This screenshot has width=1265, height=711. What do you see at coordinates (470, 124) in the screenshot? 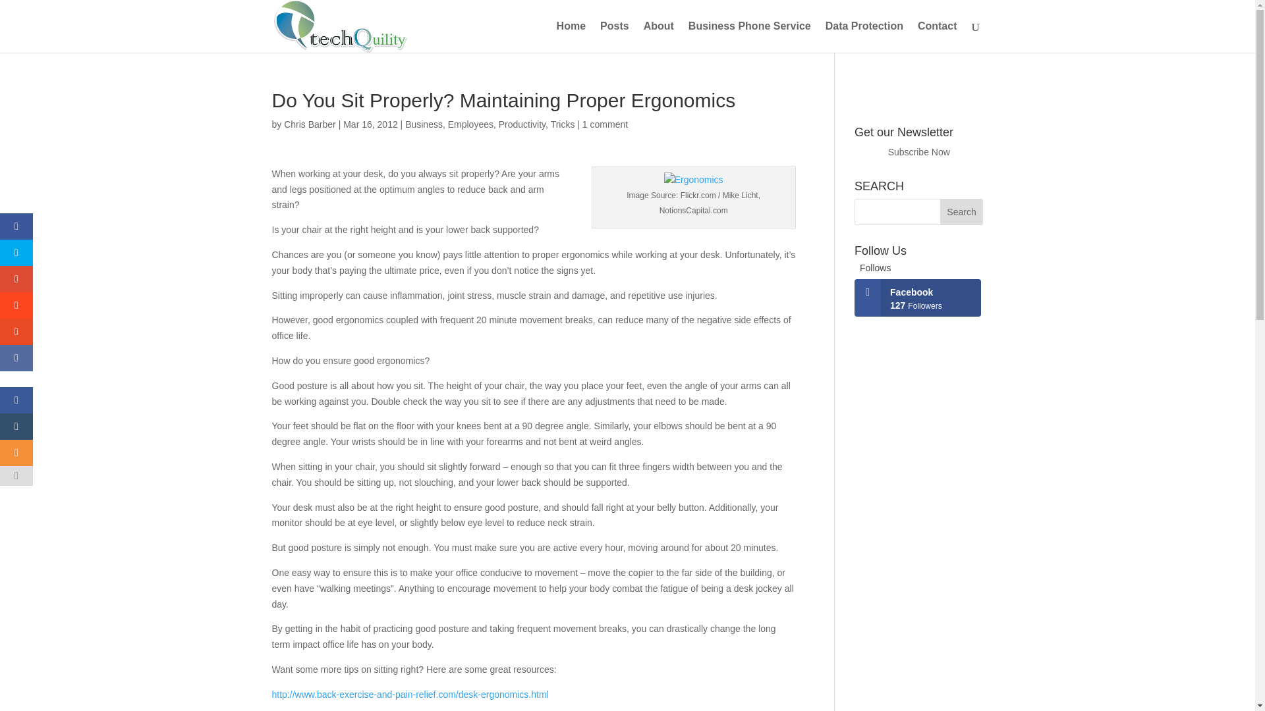
I see `Employees` at bounding box center [470, 124].